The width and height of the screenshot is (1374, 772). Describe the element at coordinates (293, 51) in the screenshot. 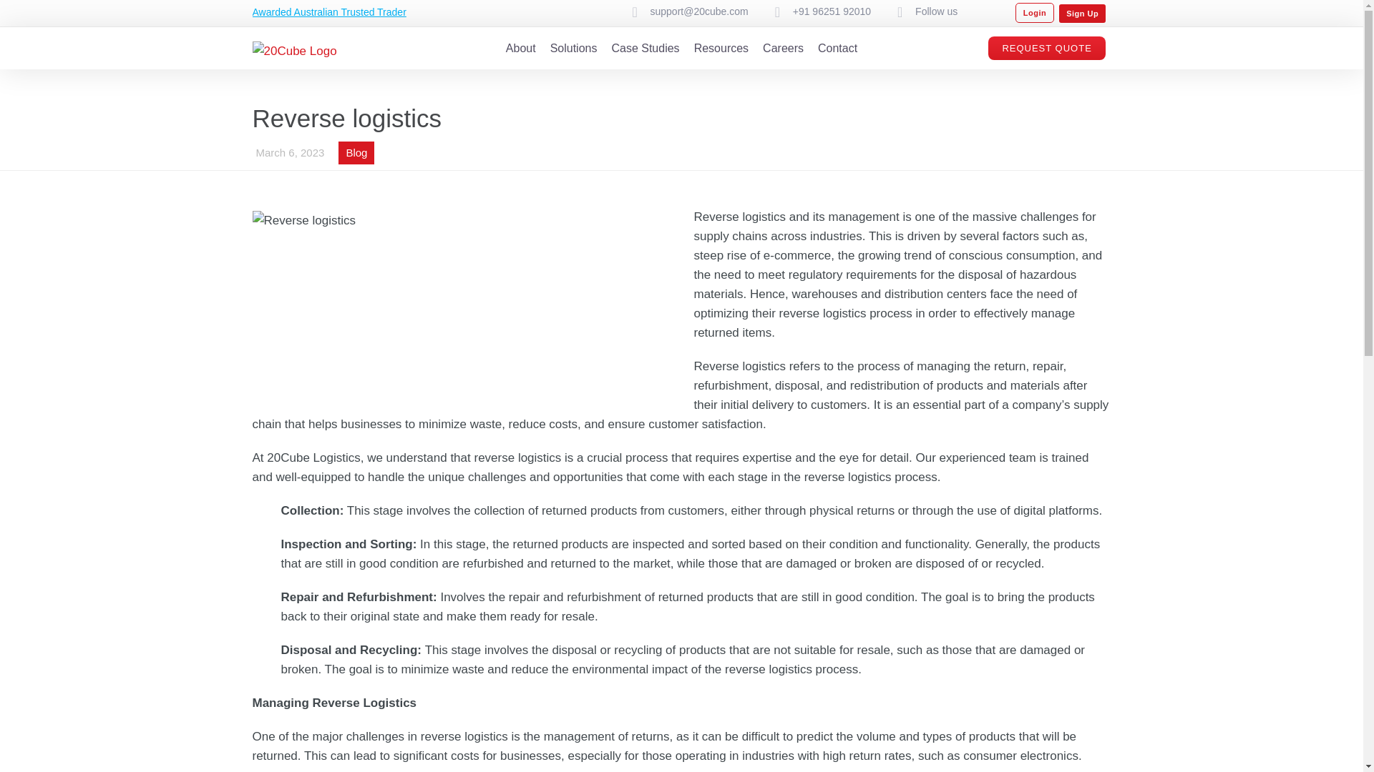

I see `20Cube Logo` at that location.